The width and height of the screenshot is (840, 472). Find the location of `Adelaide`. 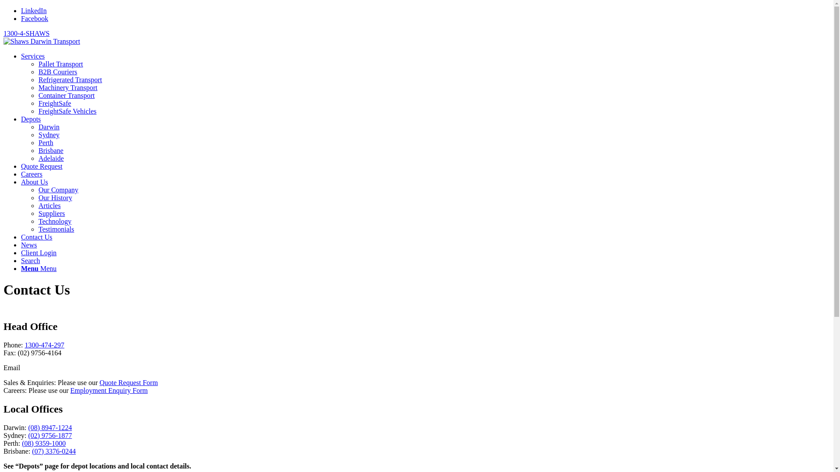

Adelaide is located at coordinates (51, 158).